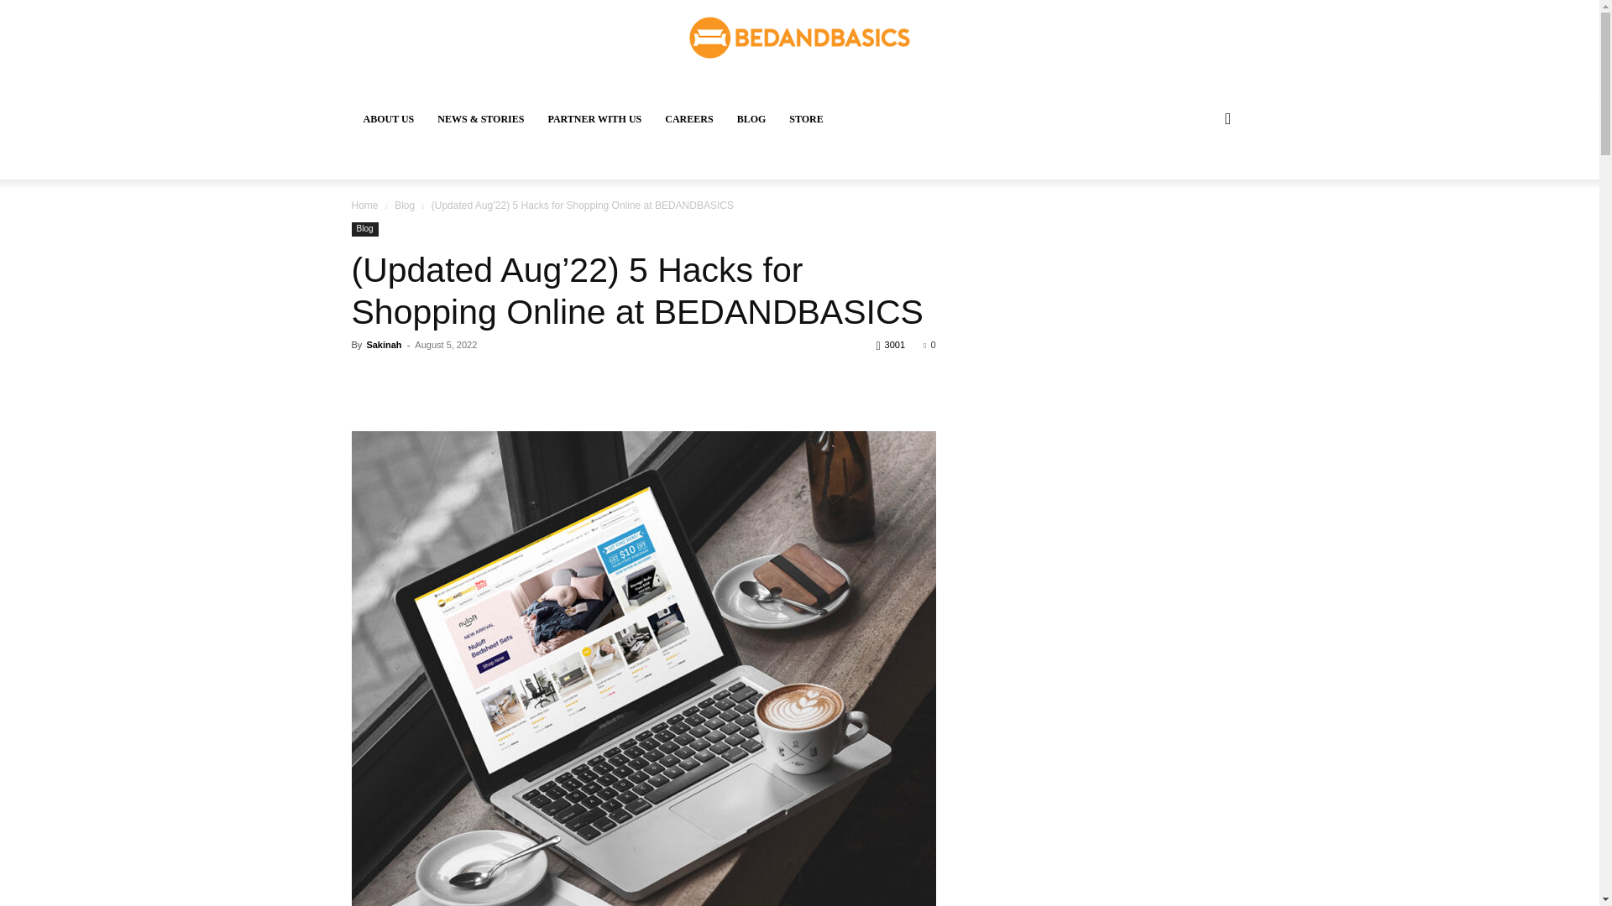 This screenshot has width=1612, height=906. Describe the element at coordinates (364, 228) in the screenshot. I see `Blog` at that location.